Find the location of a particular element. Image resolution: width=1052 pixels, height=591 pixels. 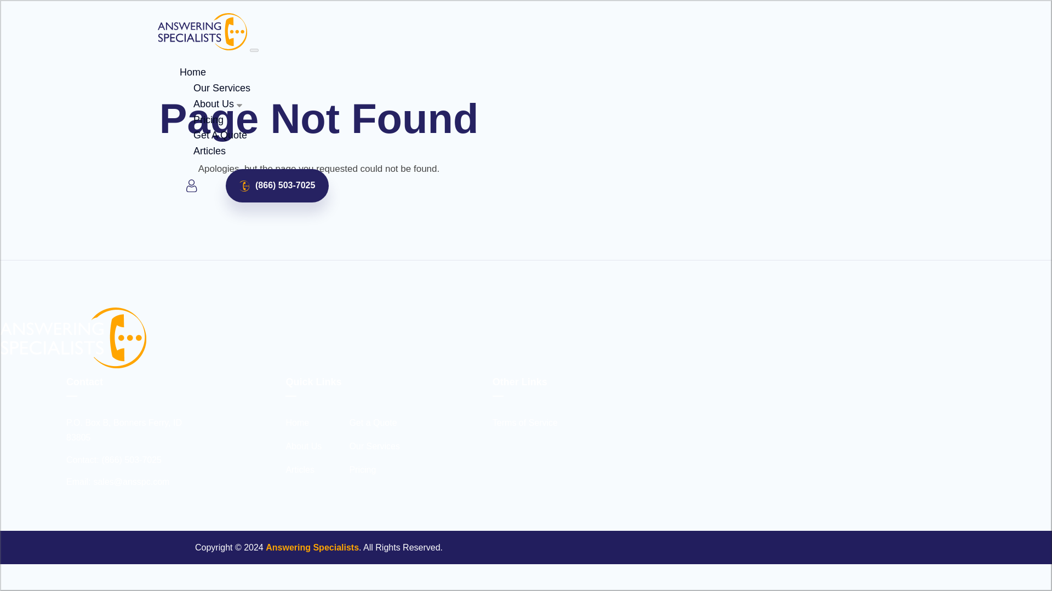

Home is located at coordinates (297, 422).